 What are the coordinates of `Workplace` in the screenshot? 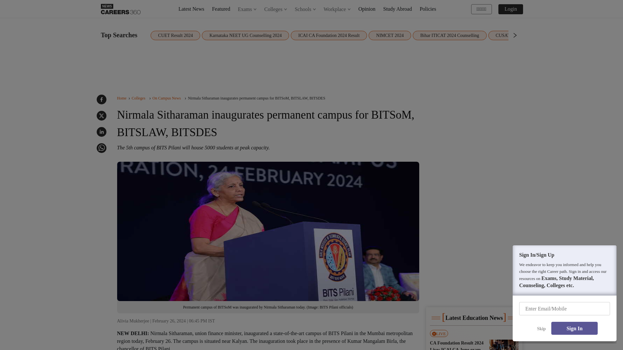 It's located at (337, 9).